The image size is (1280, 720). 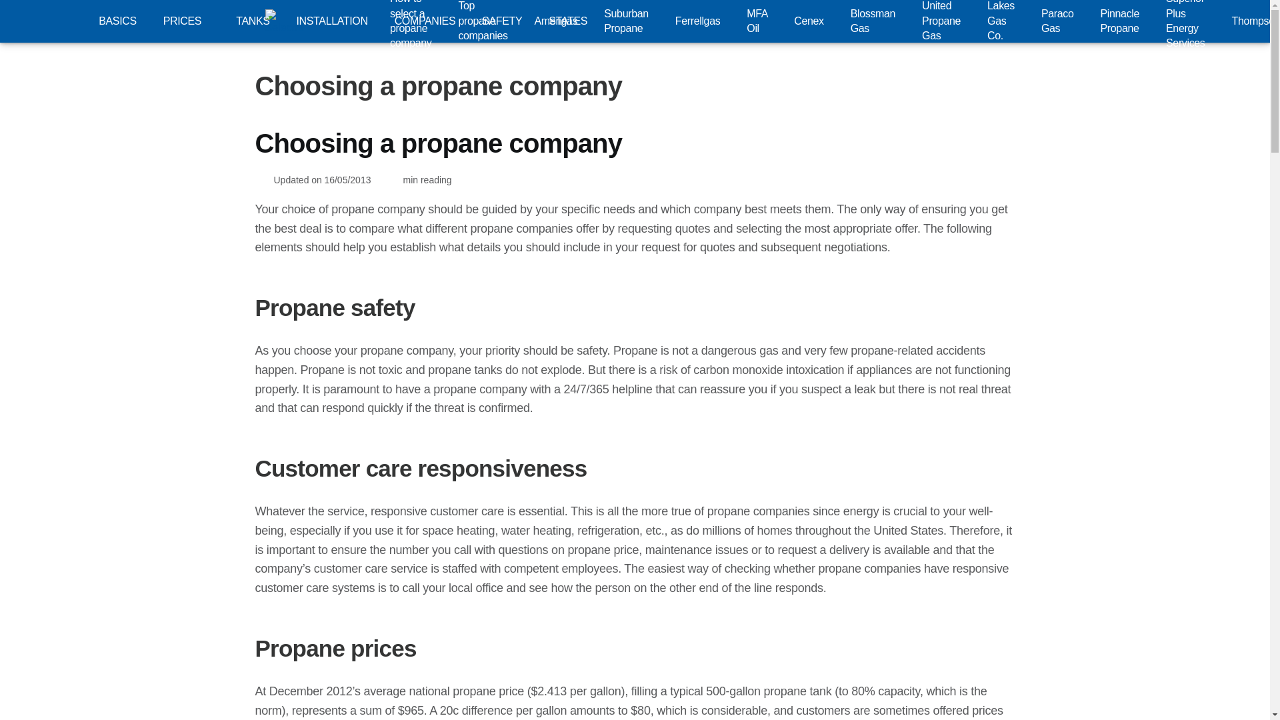 I want to click on SAFETY, so click(x=501, y=21).